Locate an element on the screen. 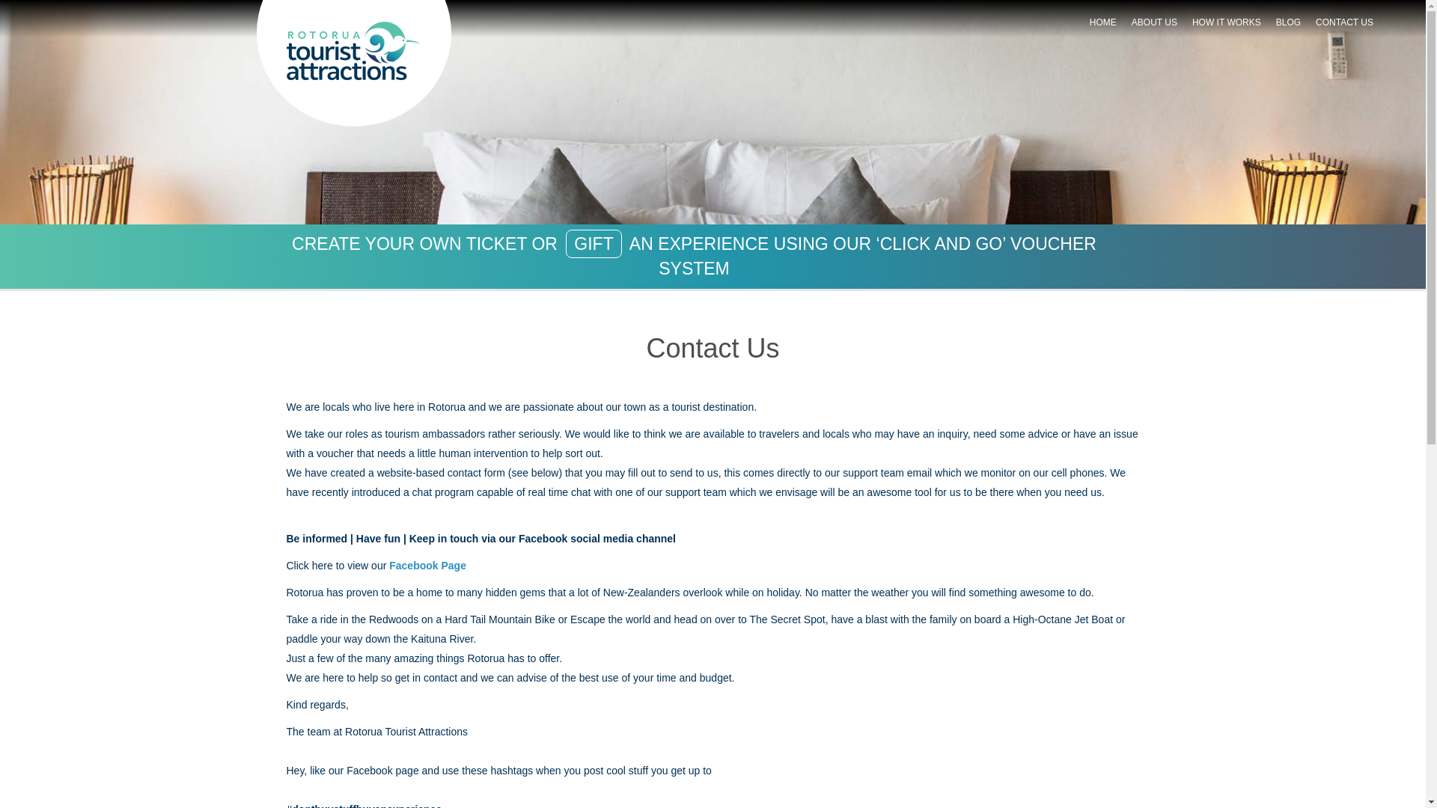 The width and height of the screenshot is (1437, 808). CONTACT US is located at coordinates (1344, 22).